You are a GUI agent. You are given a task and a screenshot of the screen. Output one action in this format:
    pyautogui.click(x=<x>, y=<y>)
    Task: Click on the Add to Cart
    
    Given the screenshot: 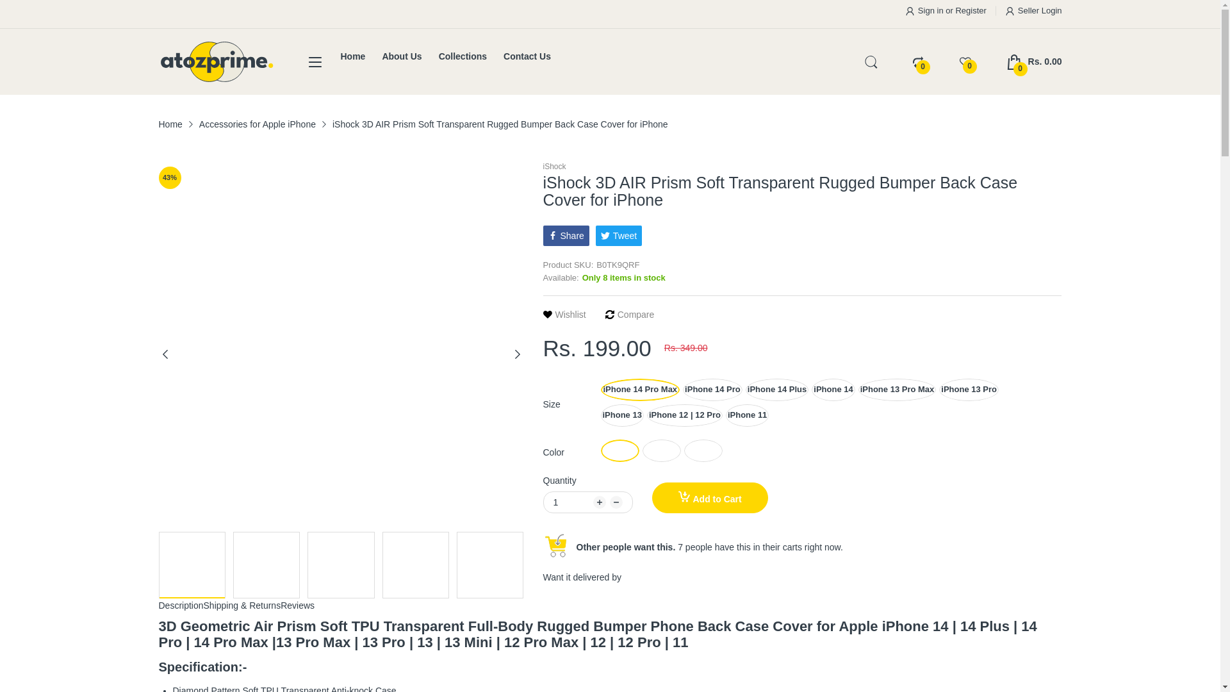 What is the action you would take?
    pyautogui.click(x=555, y=167)
    